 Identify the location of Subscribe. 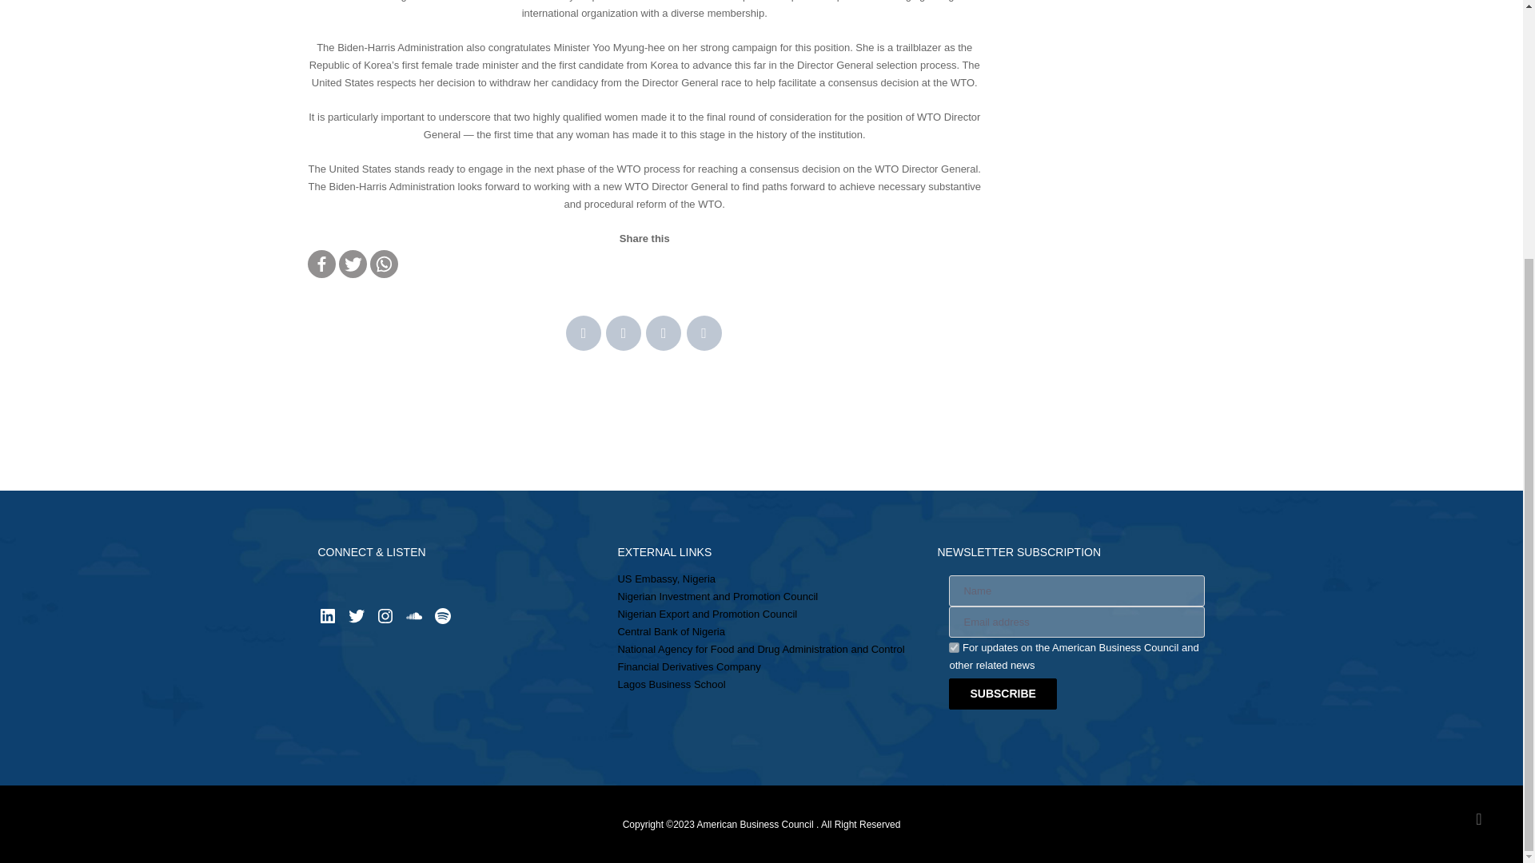
(1002, 694).